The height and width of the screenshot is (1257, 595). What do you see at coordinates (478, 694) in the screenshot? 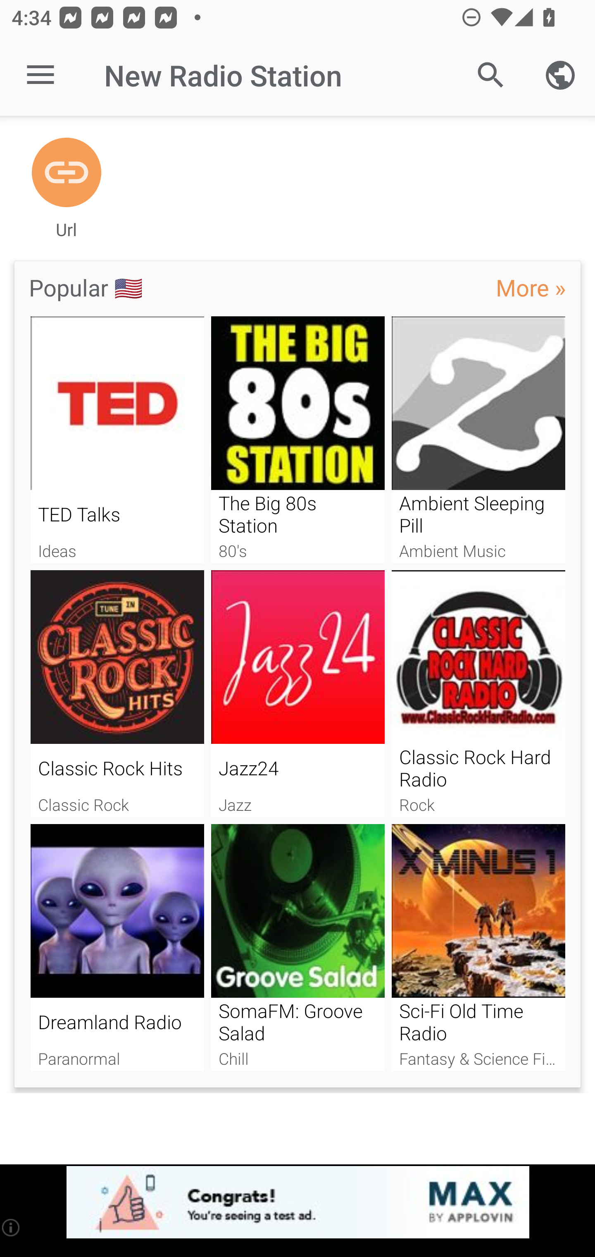
I see `Classic Rock Hard Radio Rock` at bounding box center [478, 694].